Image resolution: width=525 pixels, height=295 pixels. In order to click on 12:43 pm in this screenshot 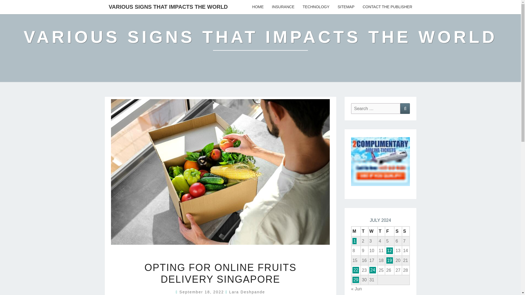, I will do `click(202, 292)`.